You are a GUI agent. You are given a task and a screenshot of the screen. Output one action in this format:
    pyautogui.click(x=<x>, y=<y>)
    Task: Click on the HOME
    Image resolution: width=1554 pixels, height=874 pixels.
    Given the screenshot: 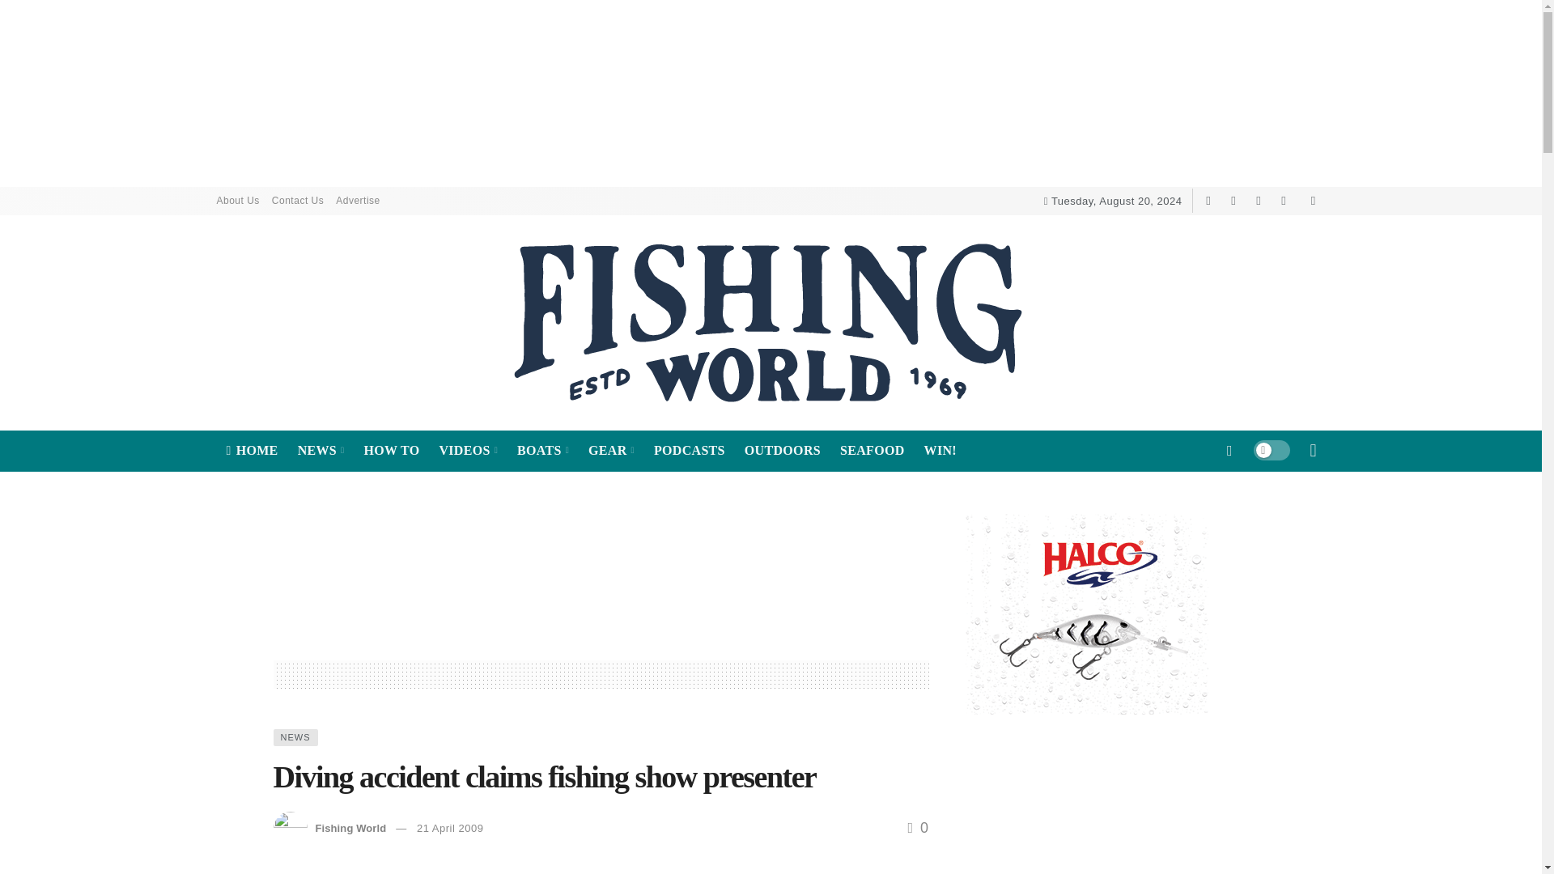 What is the action you would take?
    pyautogui.click(x=253, y=451)
    